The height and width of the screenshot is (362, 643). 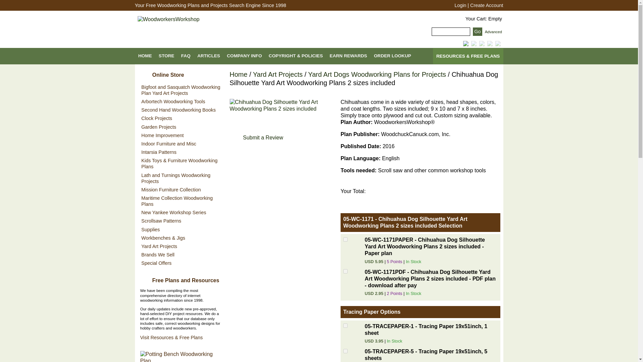 I want to click on Indoor Furniture and Misc, so click(x=181, y=143).